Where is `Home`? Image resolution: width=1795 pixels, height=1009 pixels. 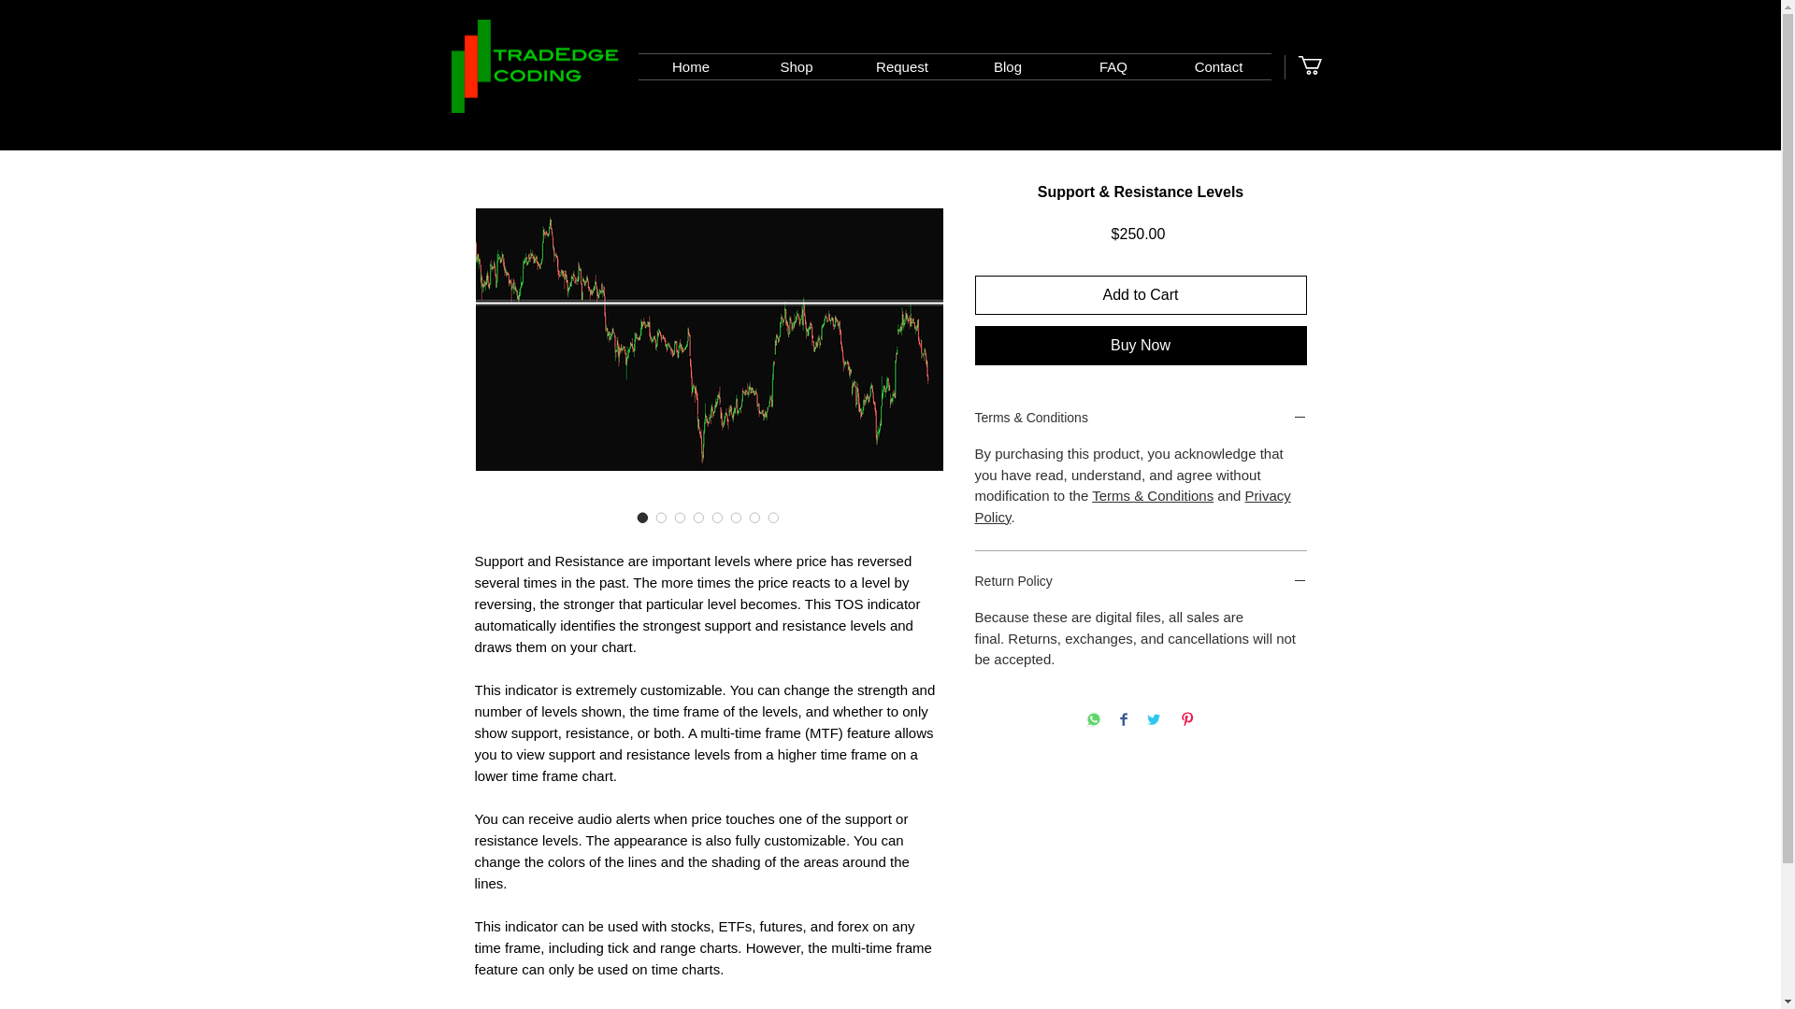
Home is located at coordinates (690, 67).